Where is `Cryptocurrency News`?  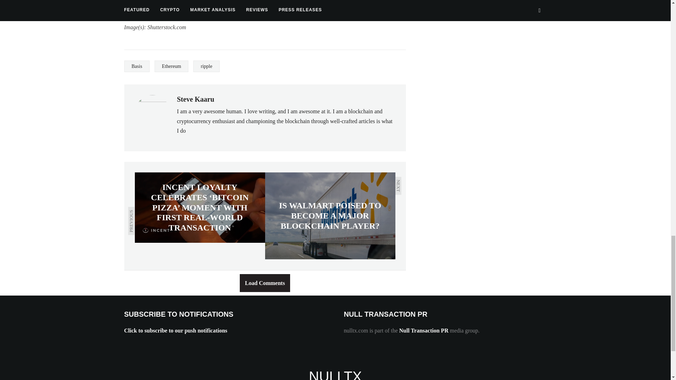 Cryptocurrency News is located at coordinates (335, 374).